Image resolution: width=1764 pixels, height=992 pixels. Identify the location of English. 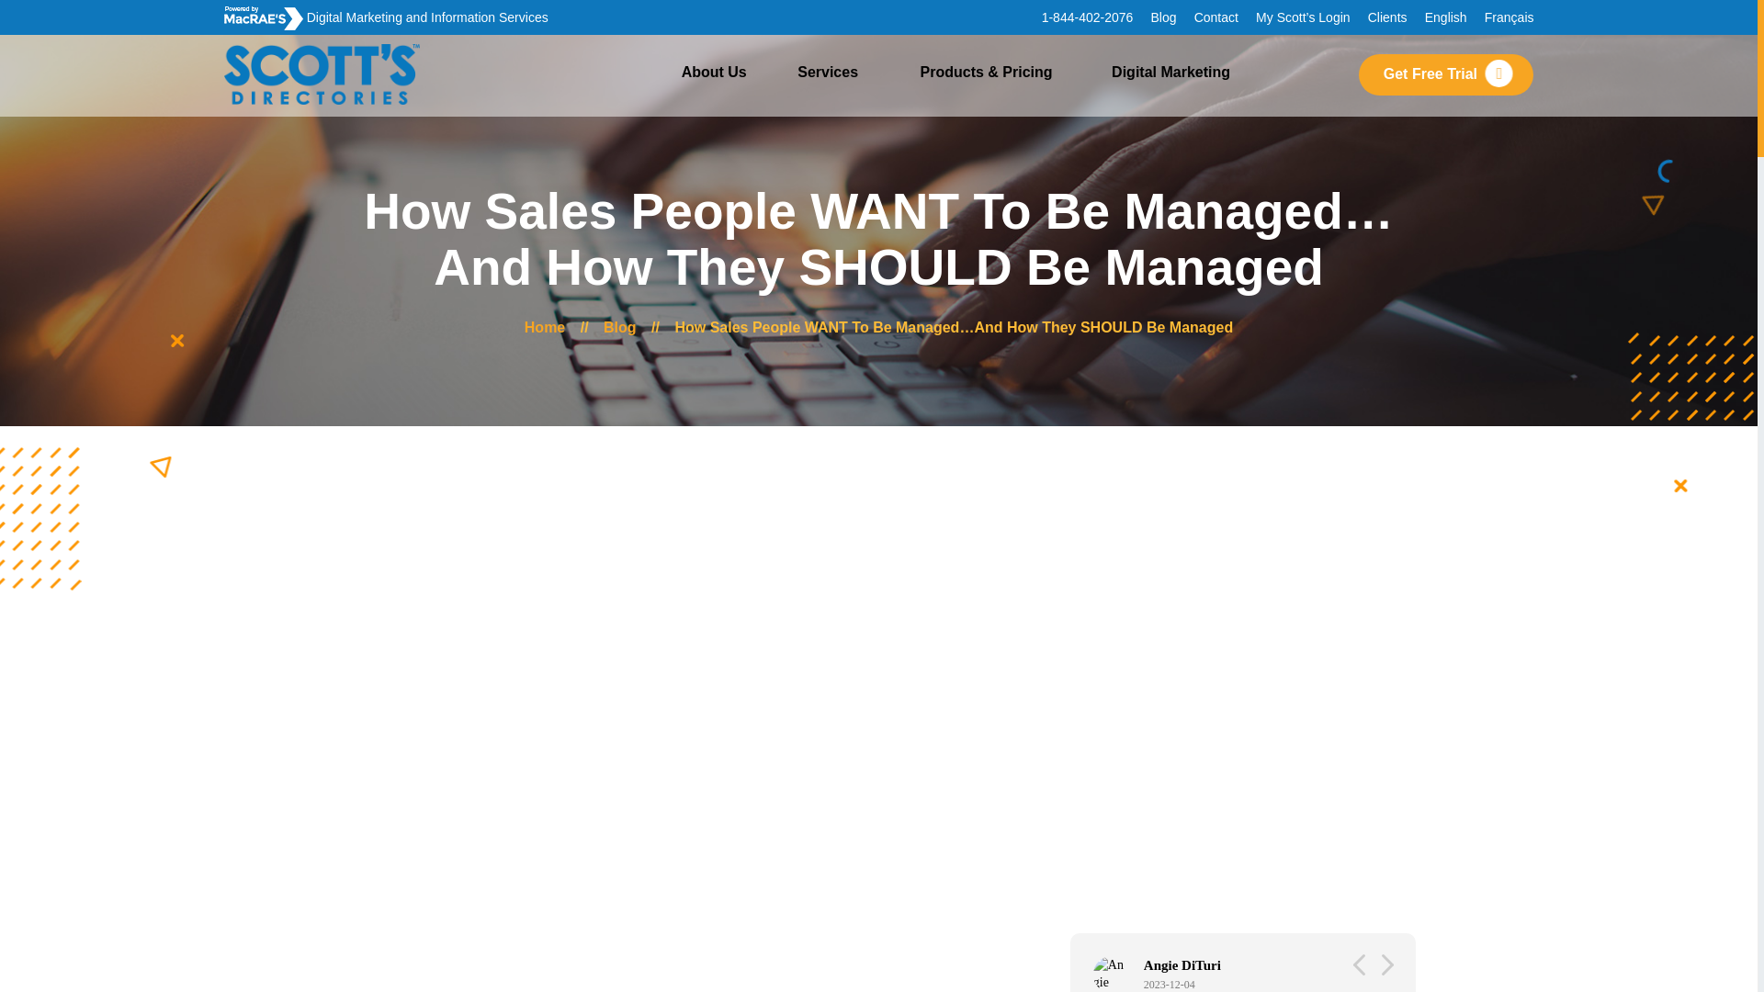
(1446, 17).